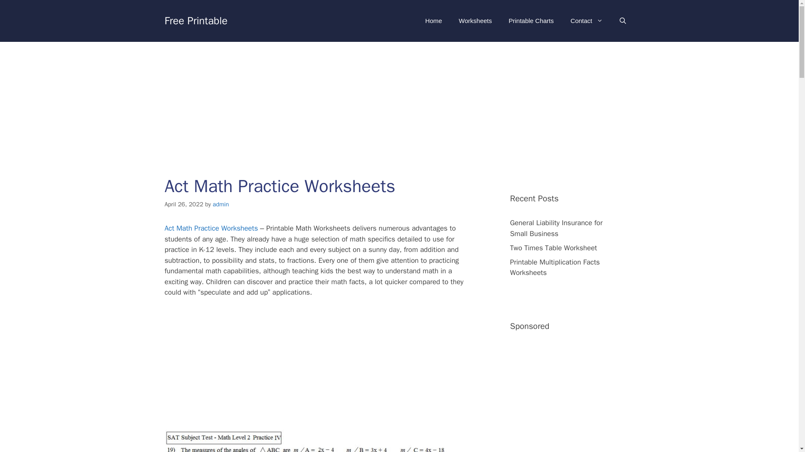 The height and width of the screenshot is (452, 805). Describe the element at coordinates (221, 204) in the screenshot. I see `View all posts by admin` at that location.